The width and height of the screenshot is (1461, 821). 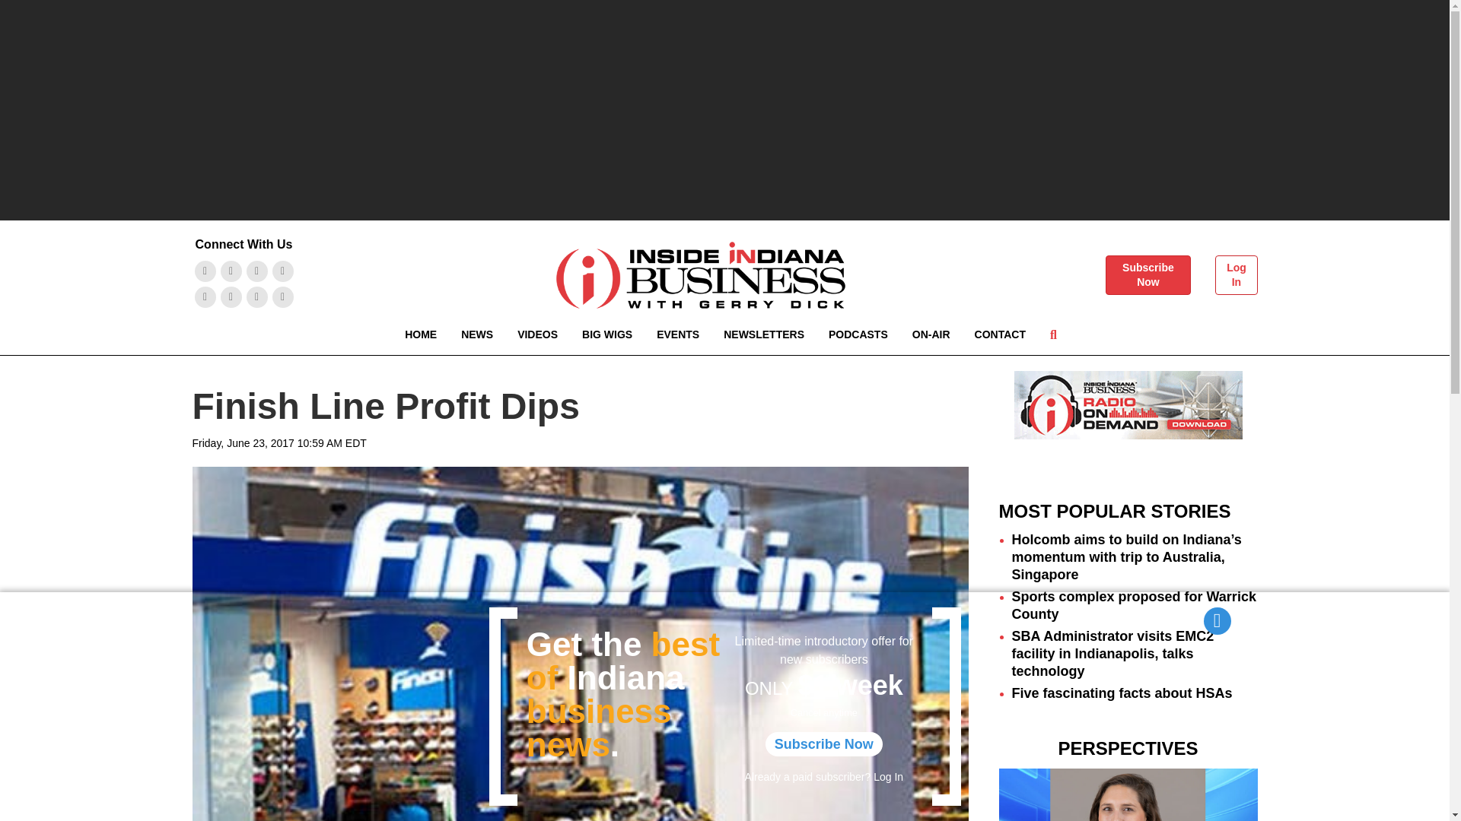 What do you see at coordinates (1147, 274) in the screenshot?
I see `Subscribe Now` at bounding box center [1147, 274].